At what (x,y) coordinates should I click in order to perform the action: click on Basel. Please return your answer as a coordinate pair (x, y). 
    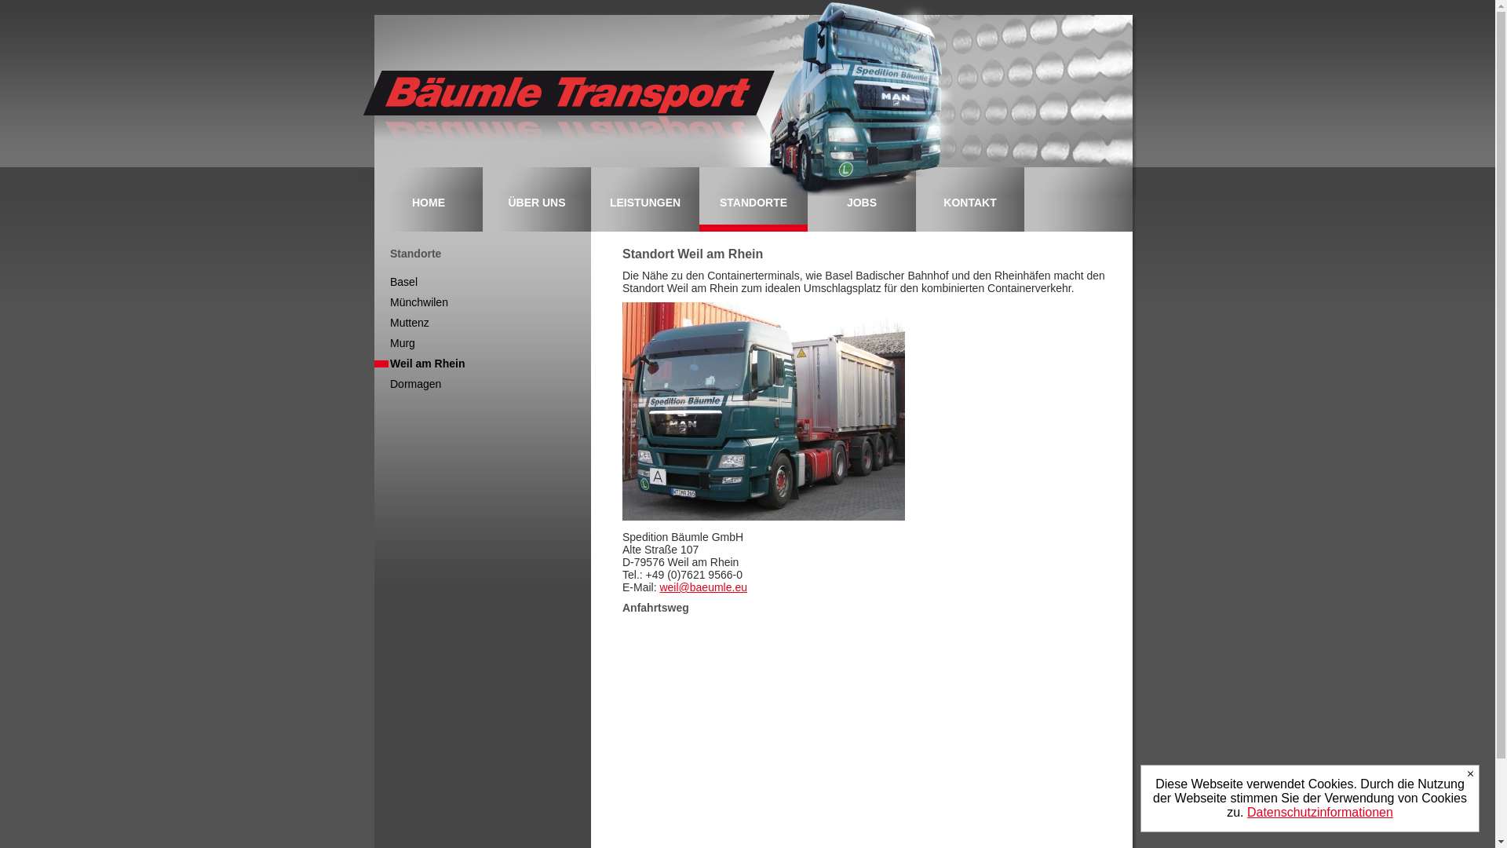
    Looking at the image, I should click on (396, 282).